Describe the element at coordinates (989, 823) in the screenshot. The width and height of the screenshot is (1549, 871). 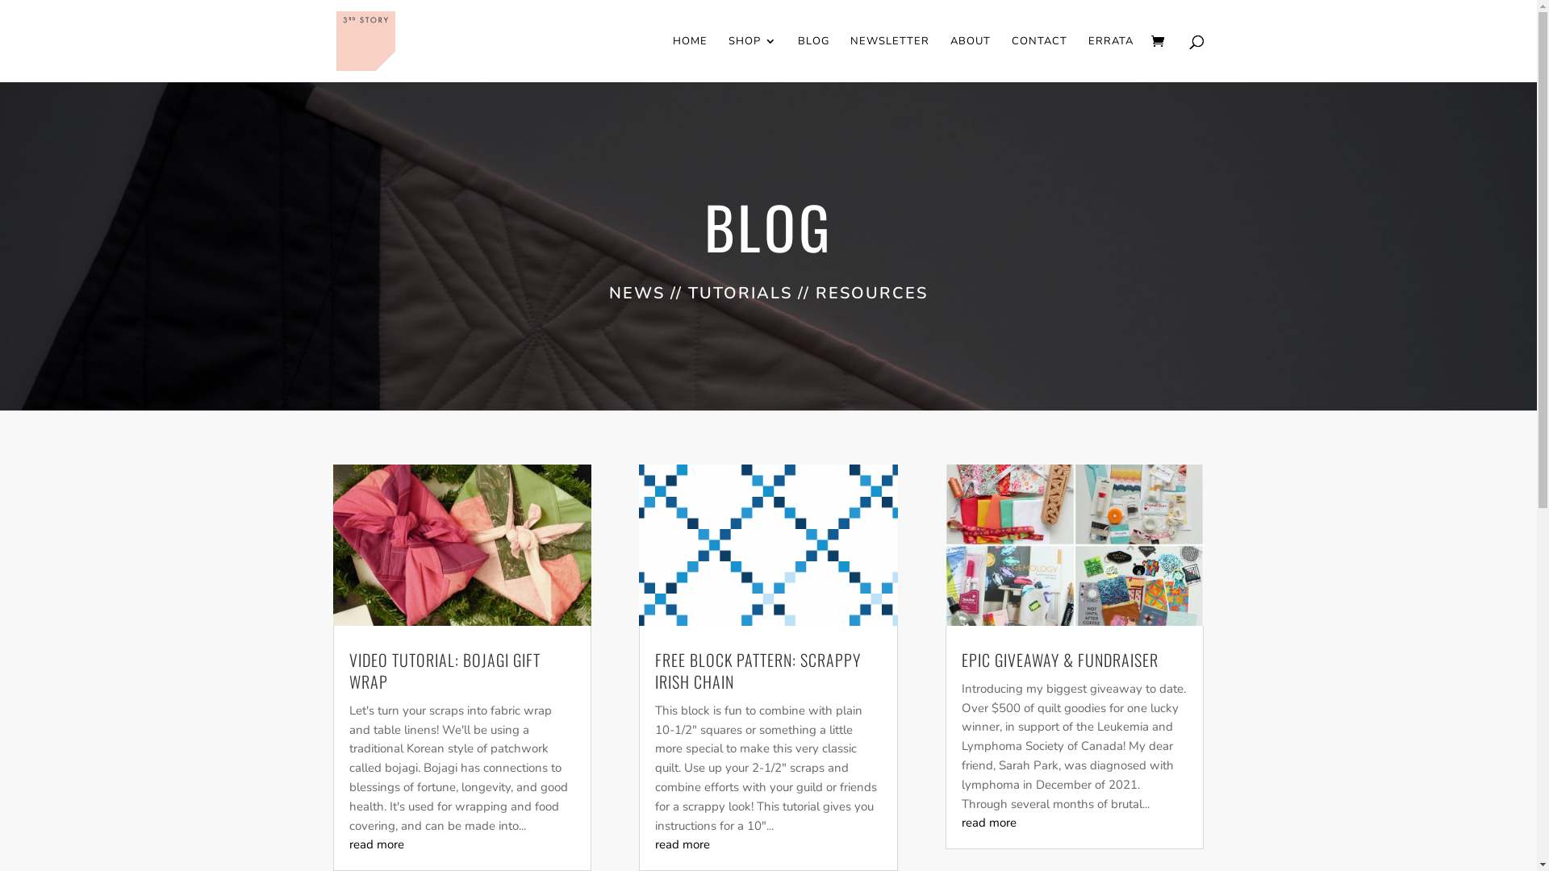
I see `read more` at that location.